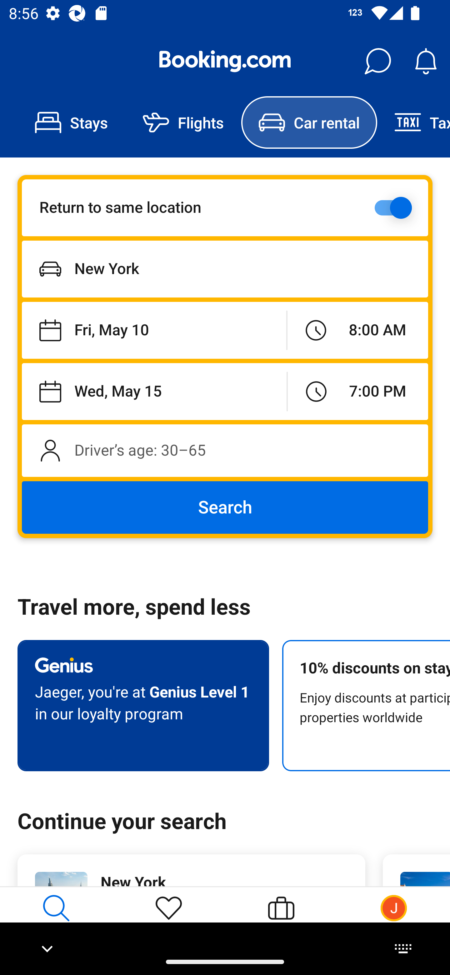  I want to click on Notifications, so click(426, 61).